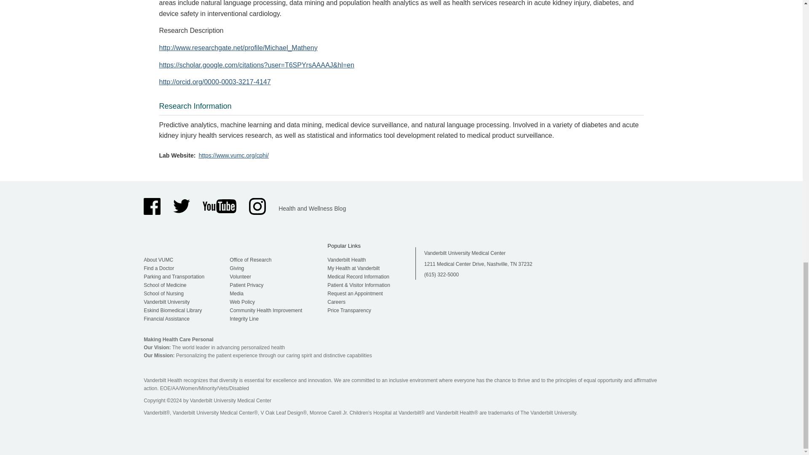 This screenshot has height=455, width=809. What do you see at coordinates (152, 206) in the screenshot?
I see `facebook icon` at bounding box center [152, 206].